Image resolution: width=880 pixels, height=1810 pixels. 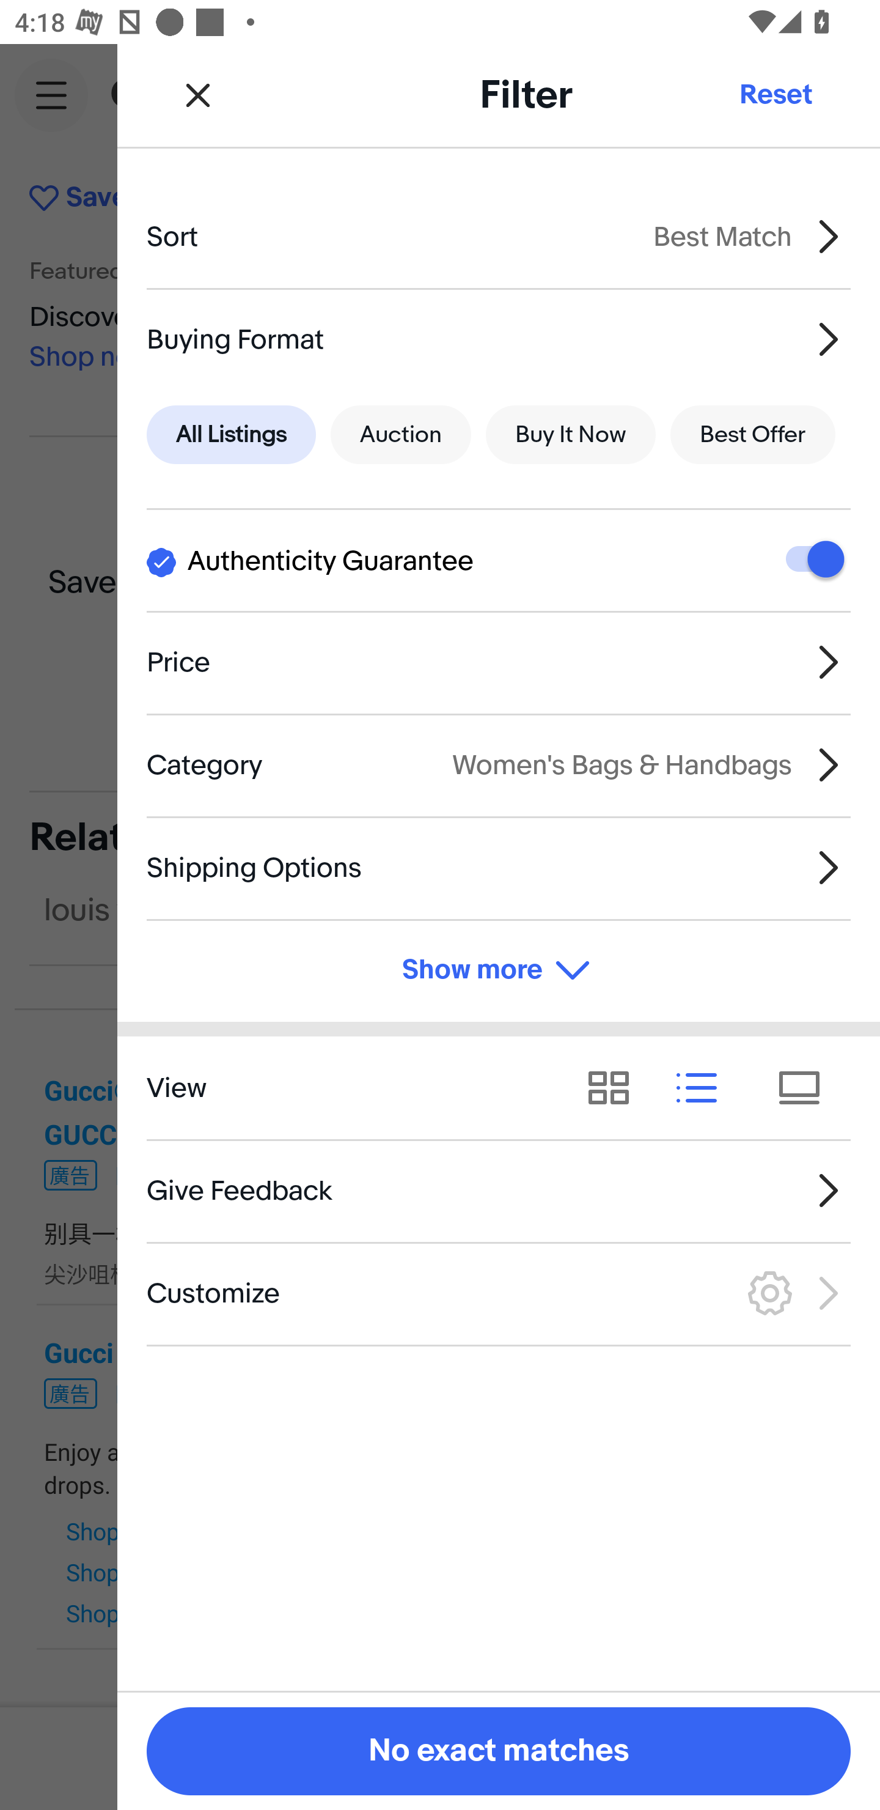 I want to click on Customize, so click(x=499, y=1293).